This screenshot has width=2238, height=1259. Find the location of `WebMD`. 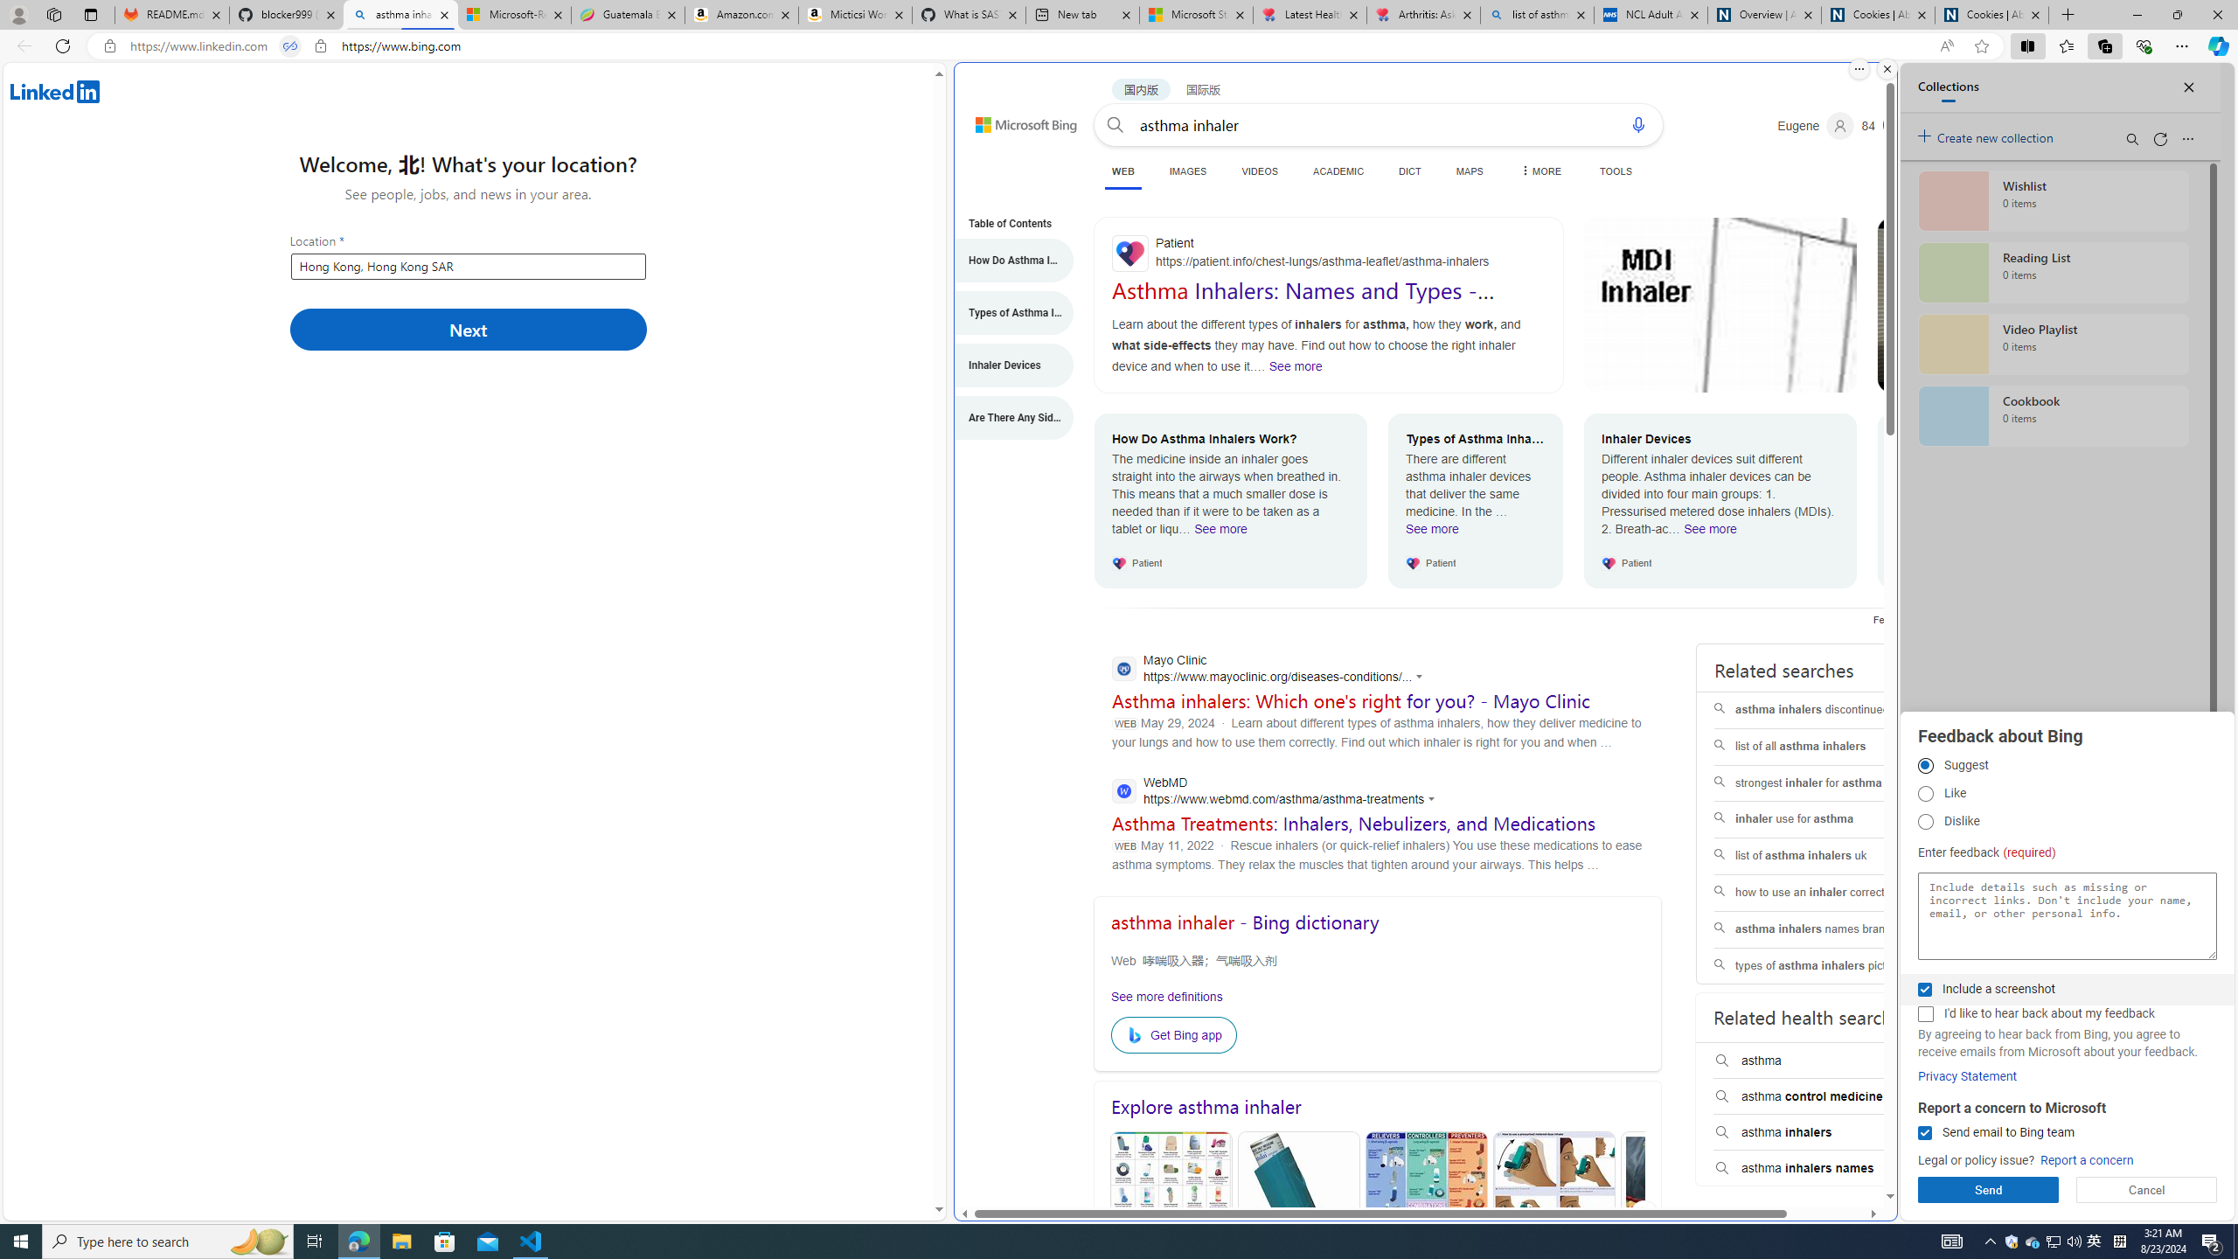

WebMD is located at coordinates (1278, 792).